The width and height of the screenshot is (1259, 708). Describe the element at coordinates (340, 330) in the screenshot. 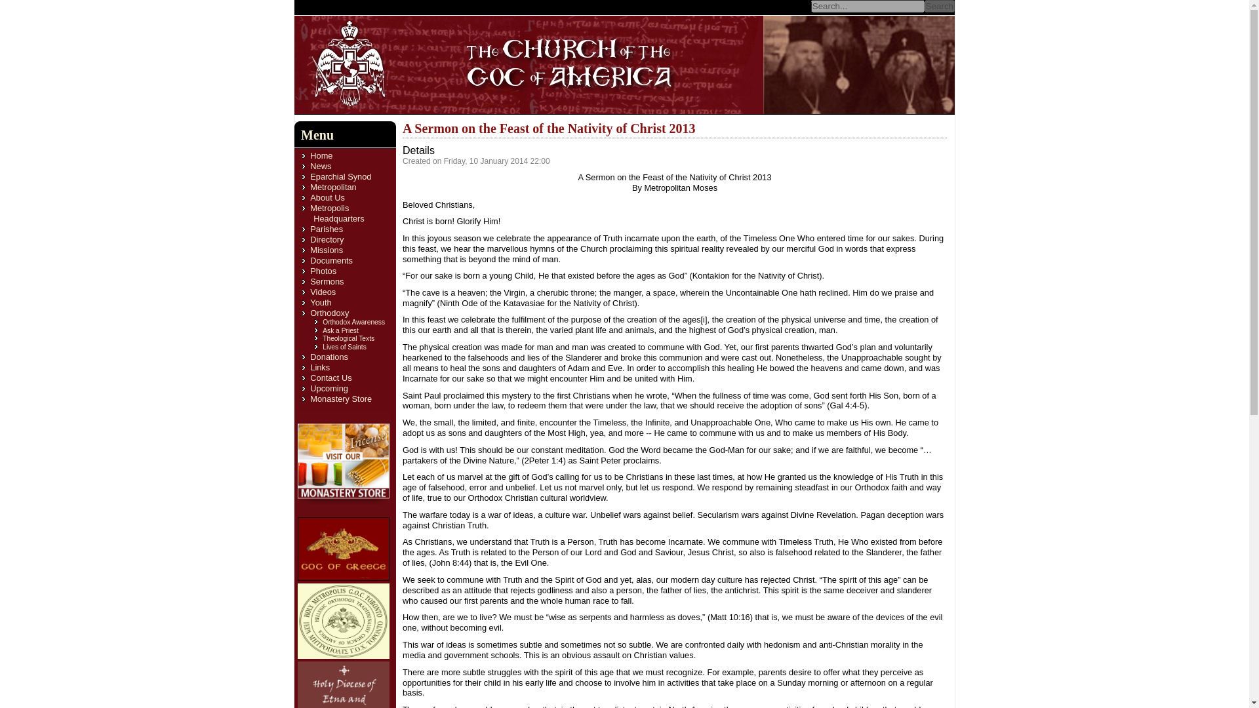

I see `Ask a Priest` at that location.